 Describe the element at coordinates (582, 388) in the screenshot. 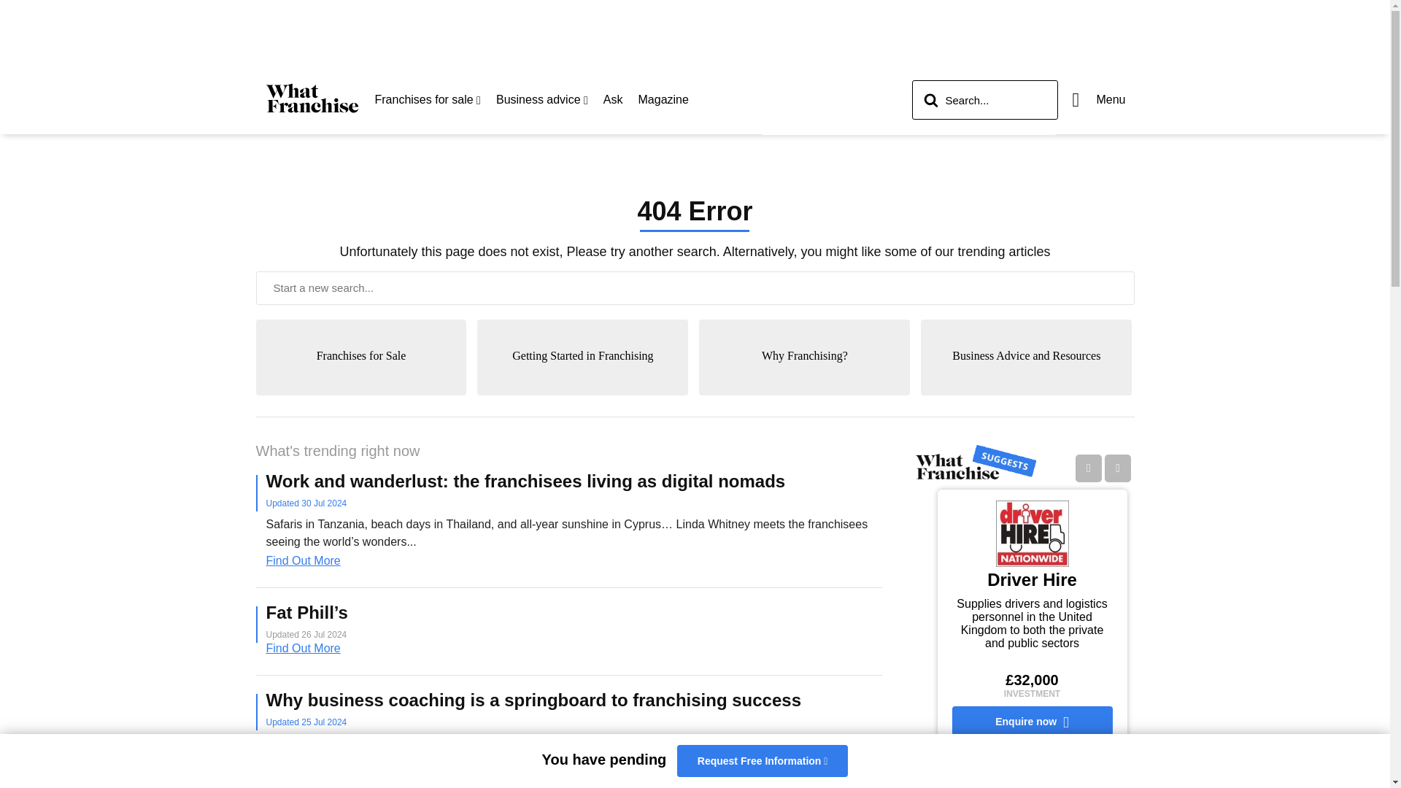

I see `Getting Started in Franchising` at that location.